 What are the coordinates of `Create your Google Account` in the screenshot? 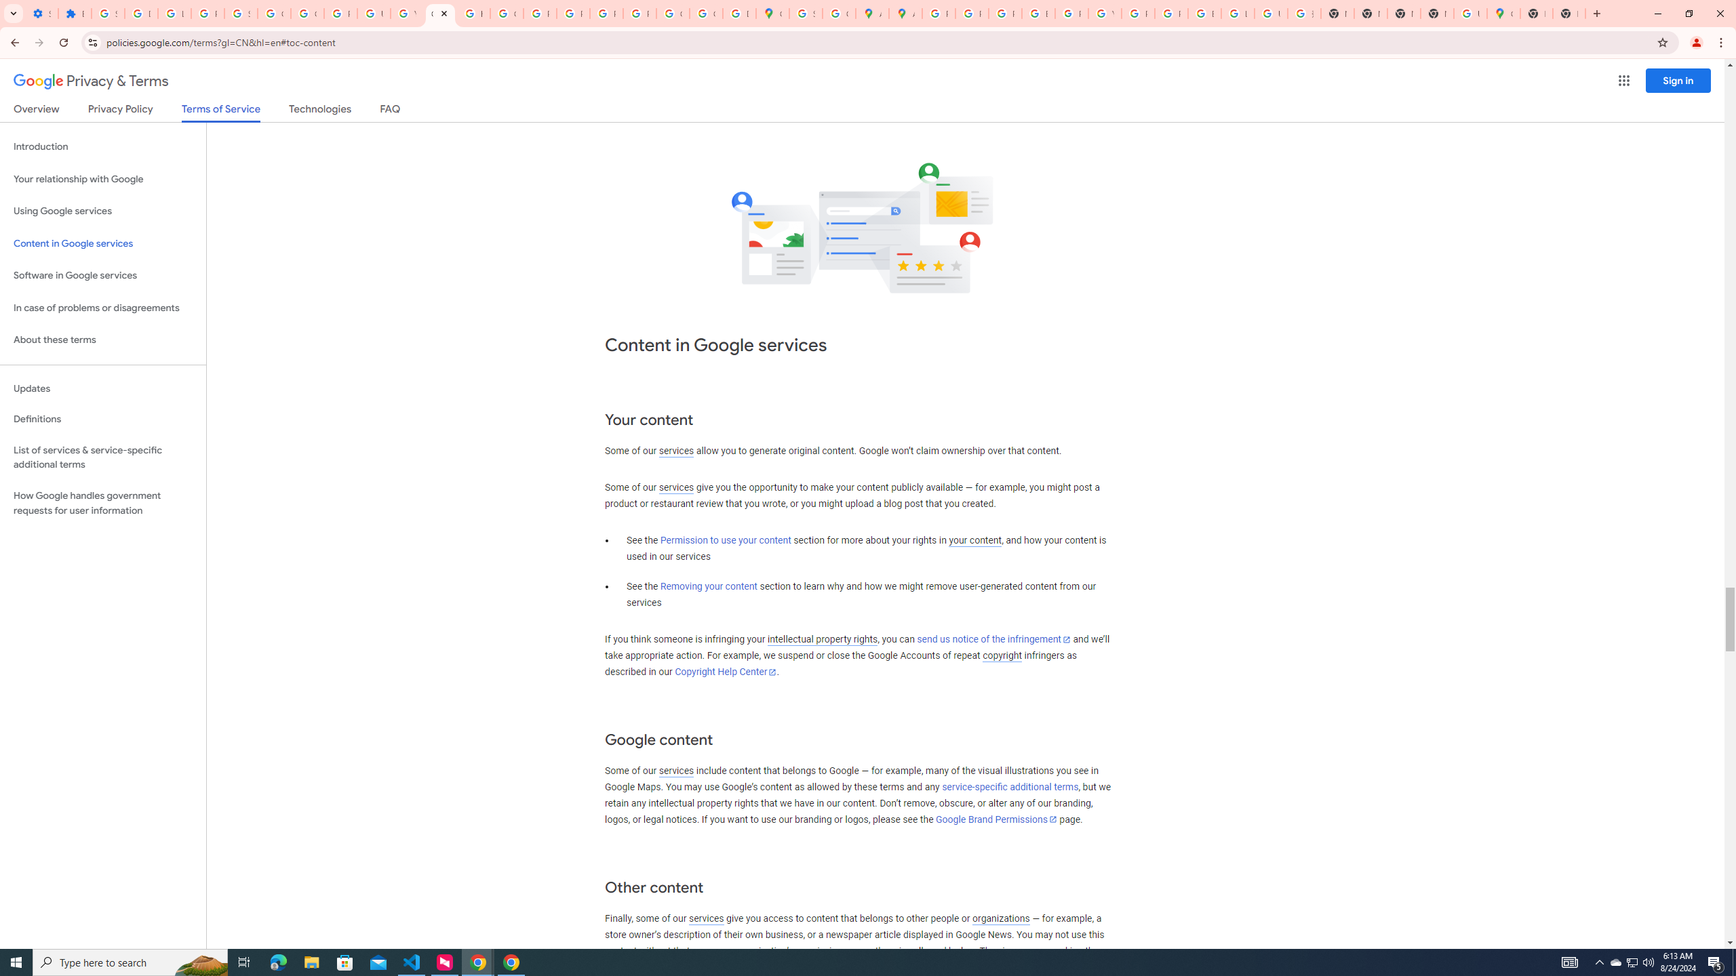 It's located at (838, 14).